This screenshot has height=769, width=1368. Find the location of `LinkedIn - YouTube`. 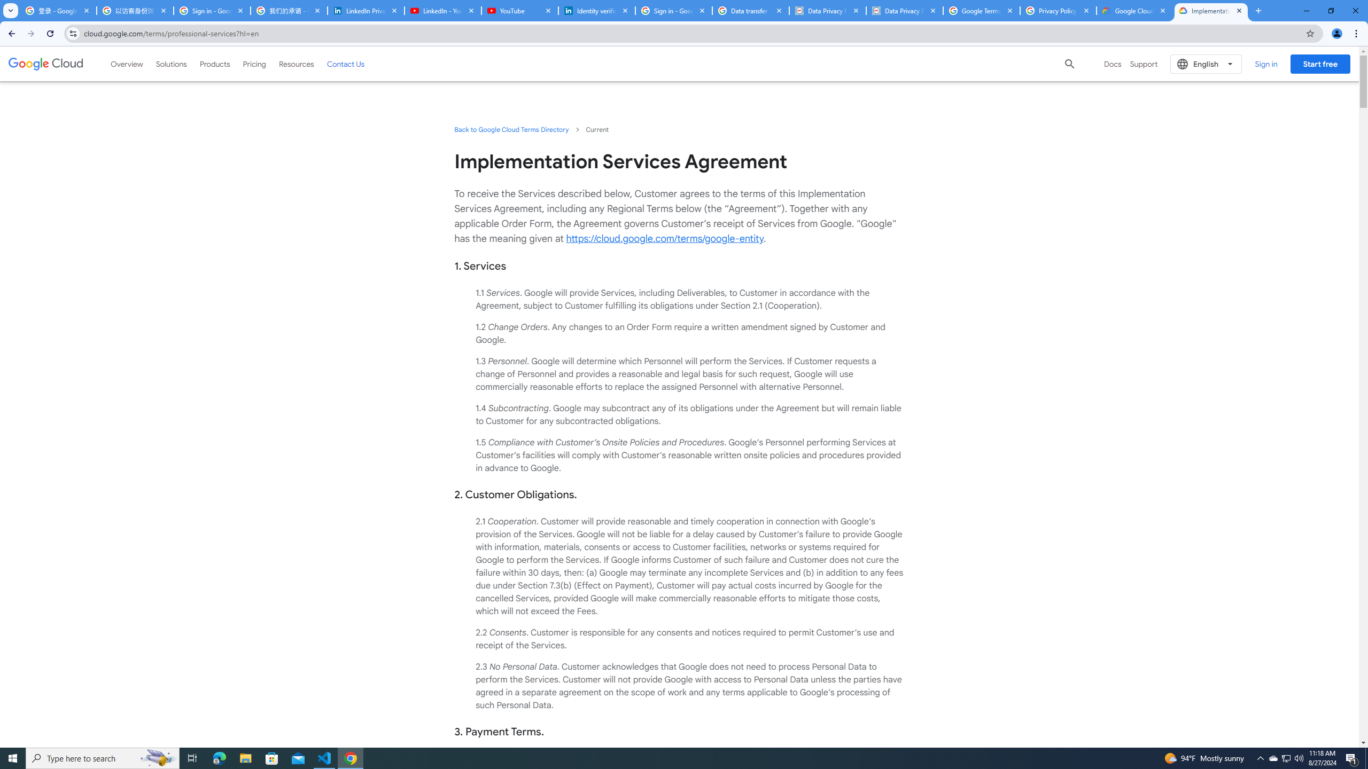

LinkedIn - YouTube is located at coordinates (442, 11).